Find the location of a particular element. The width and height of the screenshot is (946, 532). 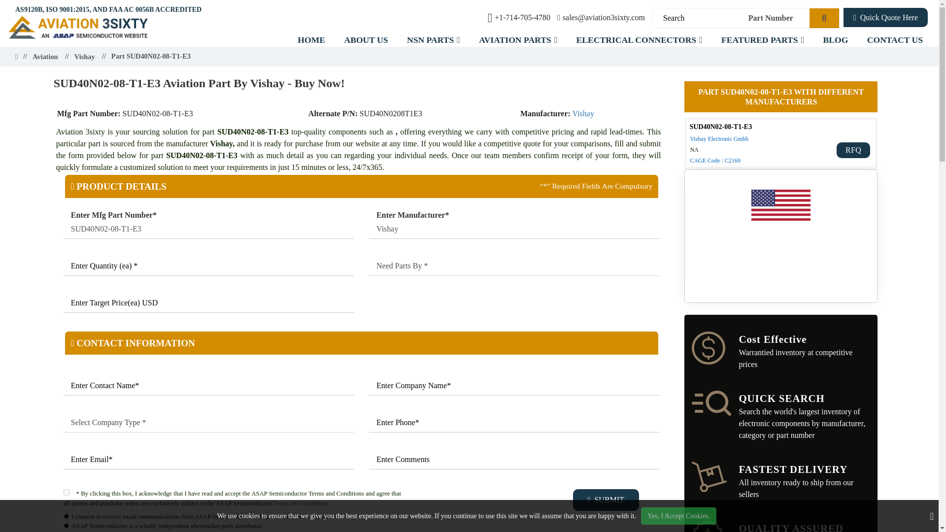

ABOUT US is located at coordinates (366, 39).